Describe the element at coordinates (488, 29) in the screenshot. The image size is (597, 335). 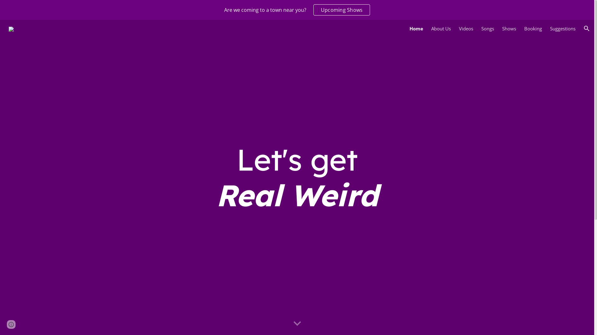
I see `Songs` at that location.